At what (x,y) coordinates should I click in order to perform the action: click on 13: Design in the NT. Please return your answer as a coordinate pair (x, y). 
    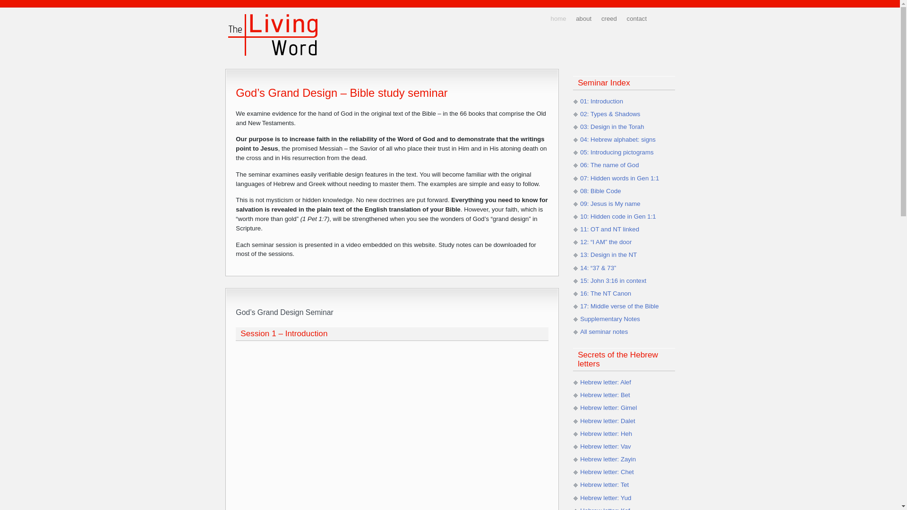
    Looking at the image, I should click on (608, 255).